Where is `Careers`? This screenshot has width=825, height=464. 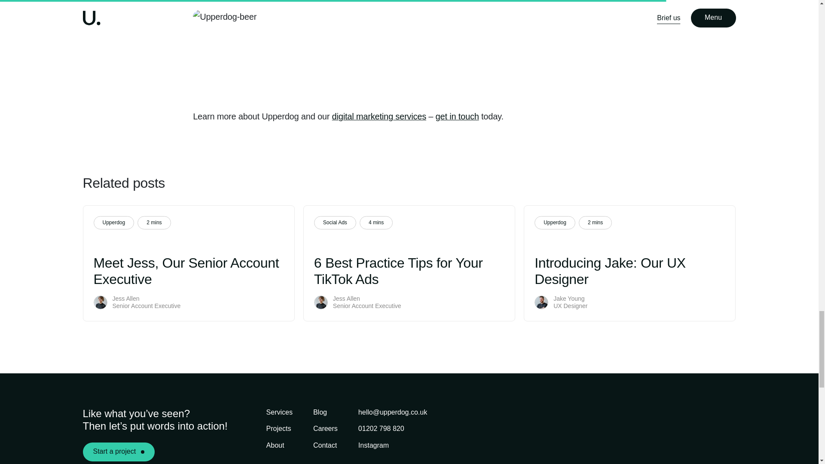
Careers is located at coordinates (325, 429).